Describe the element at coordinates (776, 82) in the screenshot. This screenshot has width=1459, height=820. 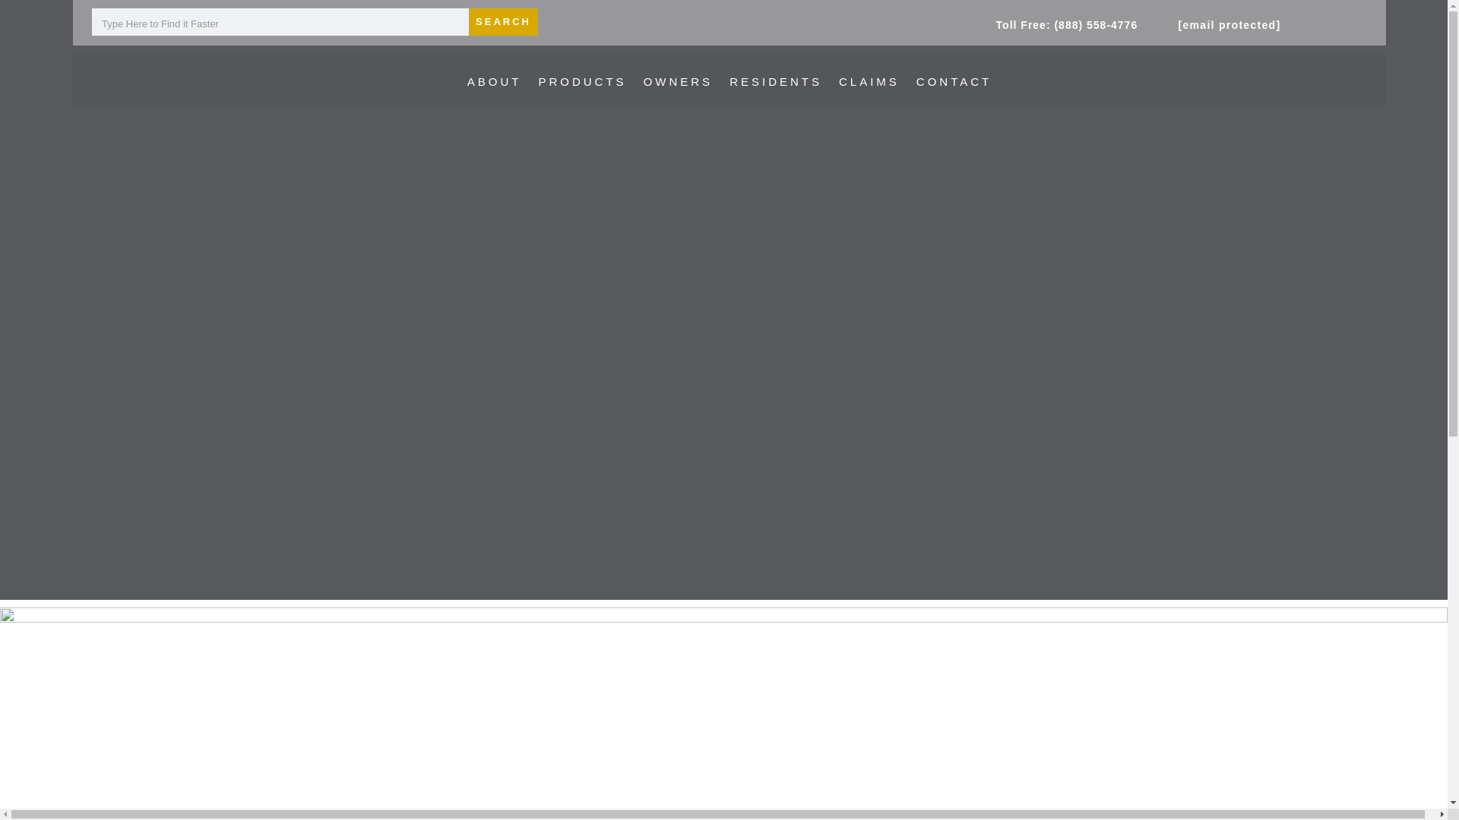
I see `RESIDENTS` at that location.